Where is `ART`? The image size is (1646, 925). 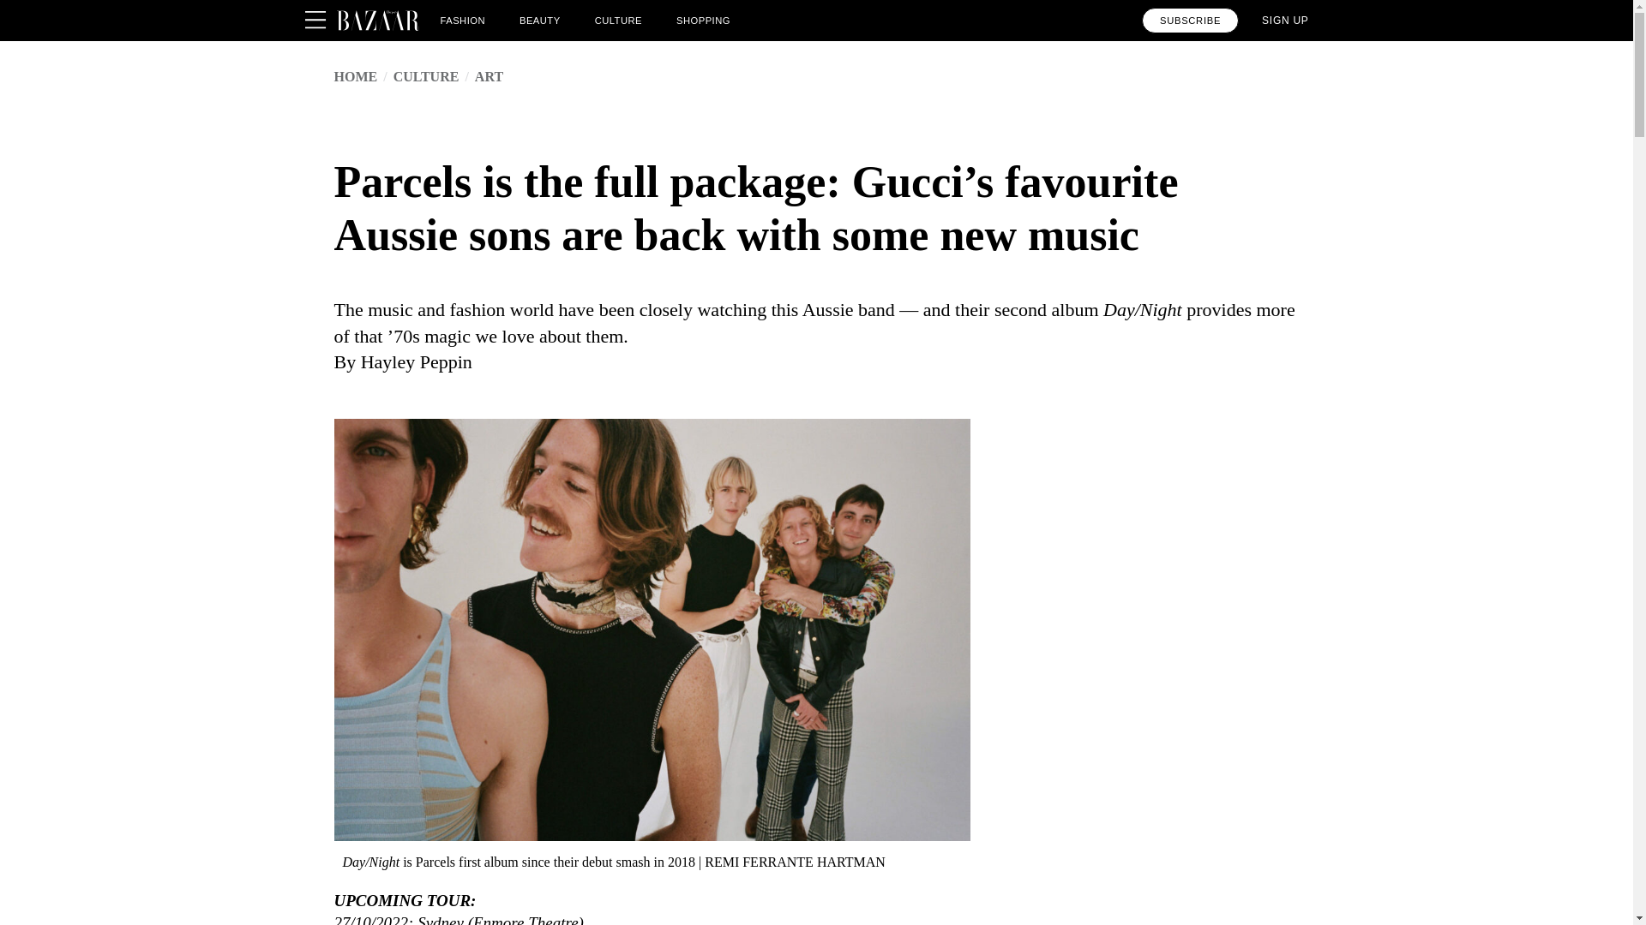
ART is located at coordinates (489, 77).